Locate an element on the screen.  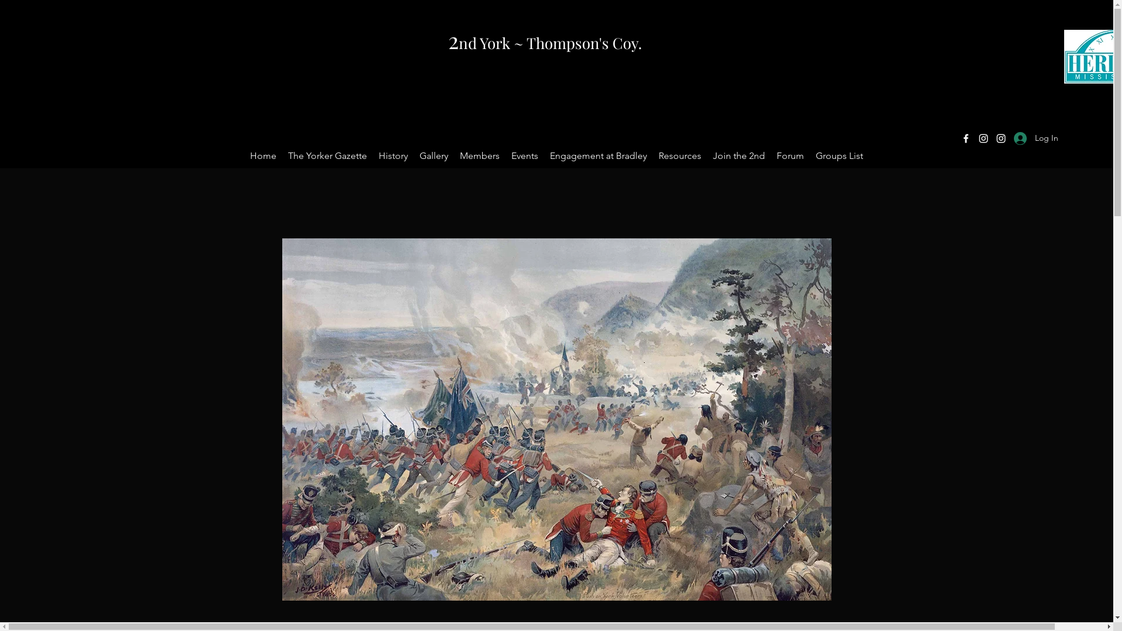
2 is located at coordinates (453, 40).